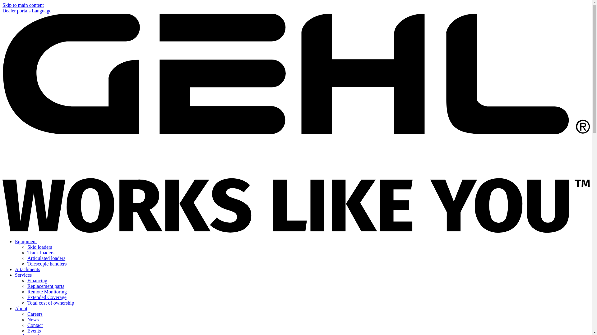 This screenshot has width=597, height=335. What do you see at coordinates (23, 275) in the screenshot?
I see `Services` at bounding box center [23, 275].